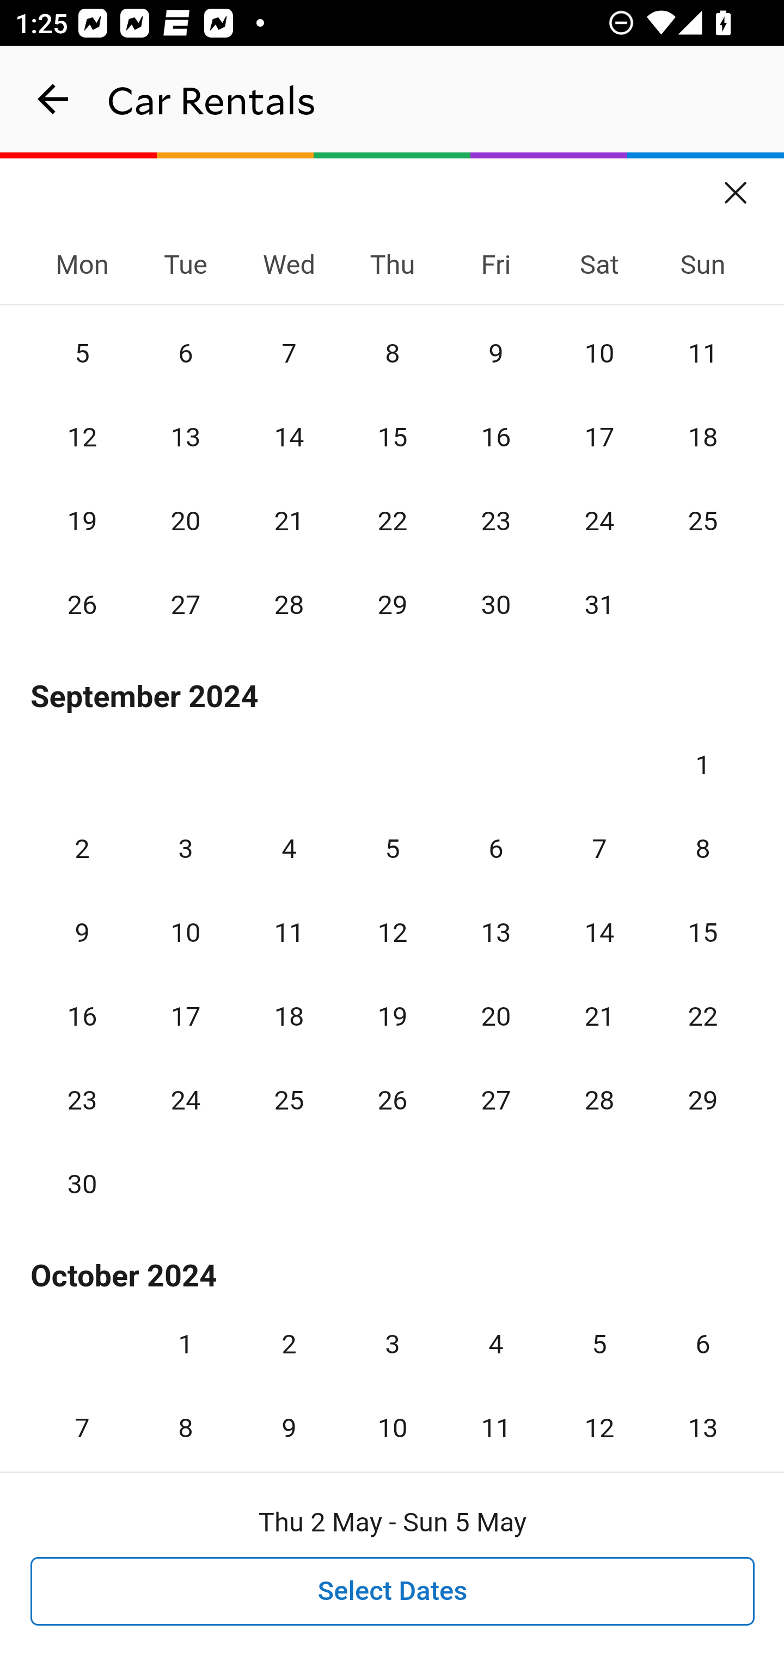 This screenshot has width=784, height=1655. Describe the element at coordinates (496, 849) in the screenshot. I see `6 September 2024` at that location.